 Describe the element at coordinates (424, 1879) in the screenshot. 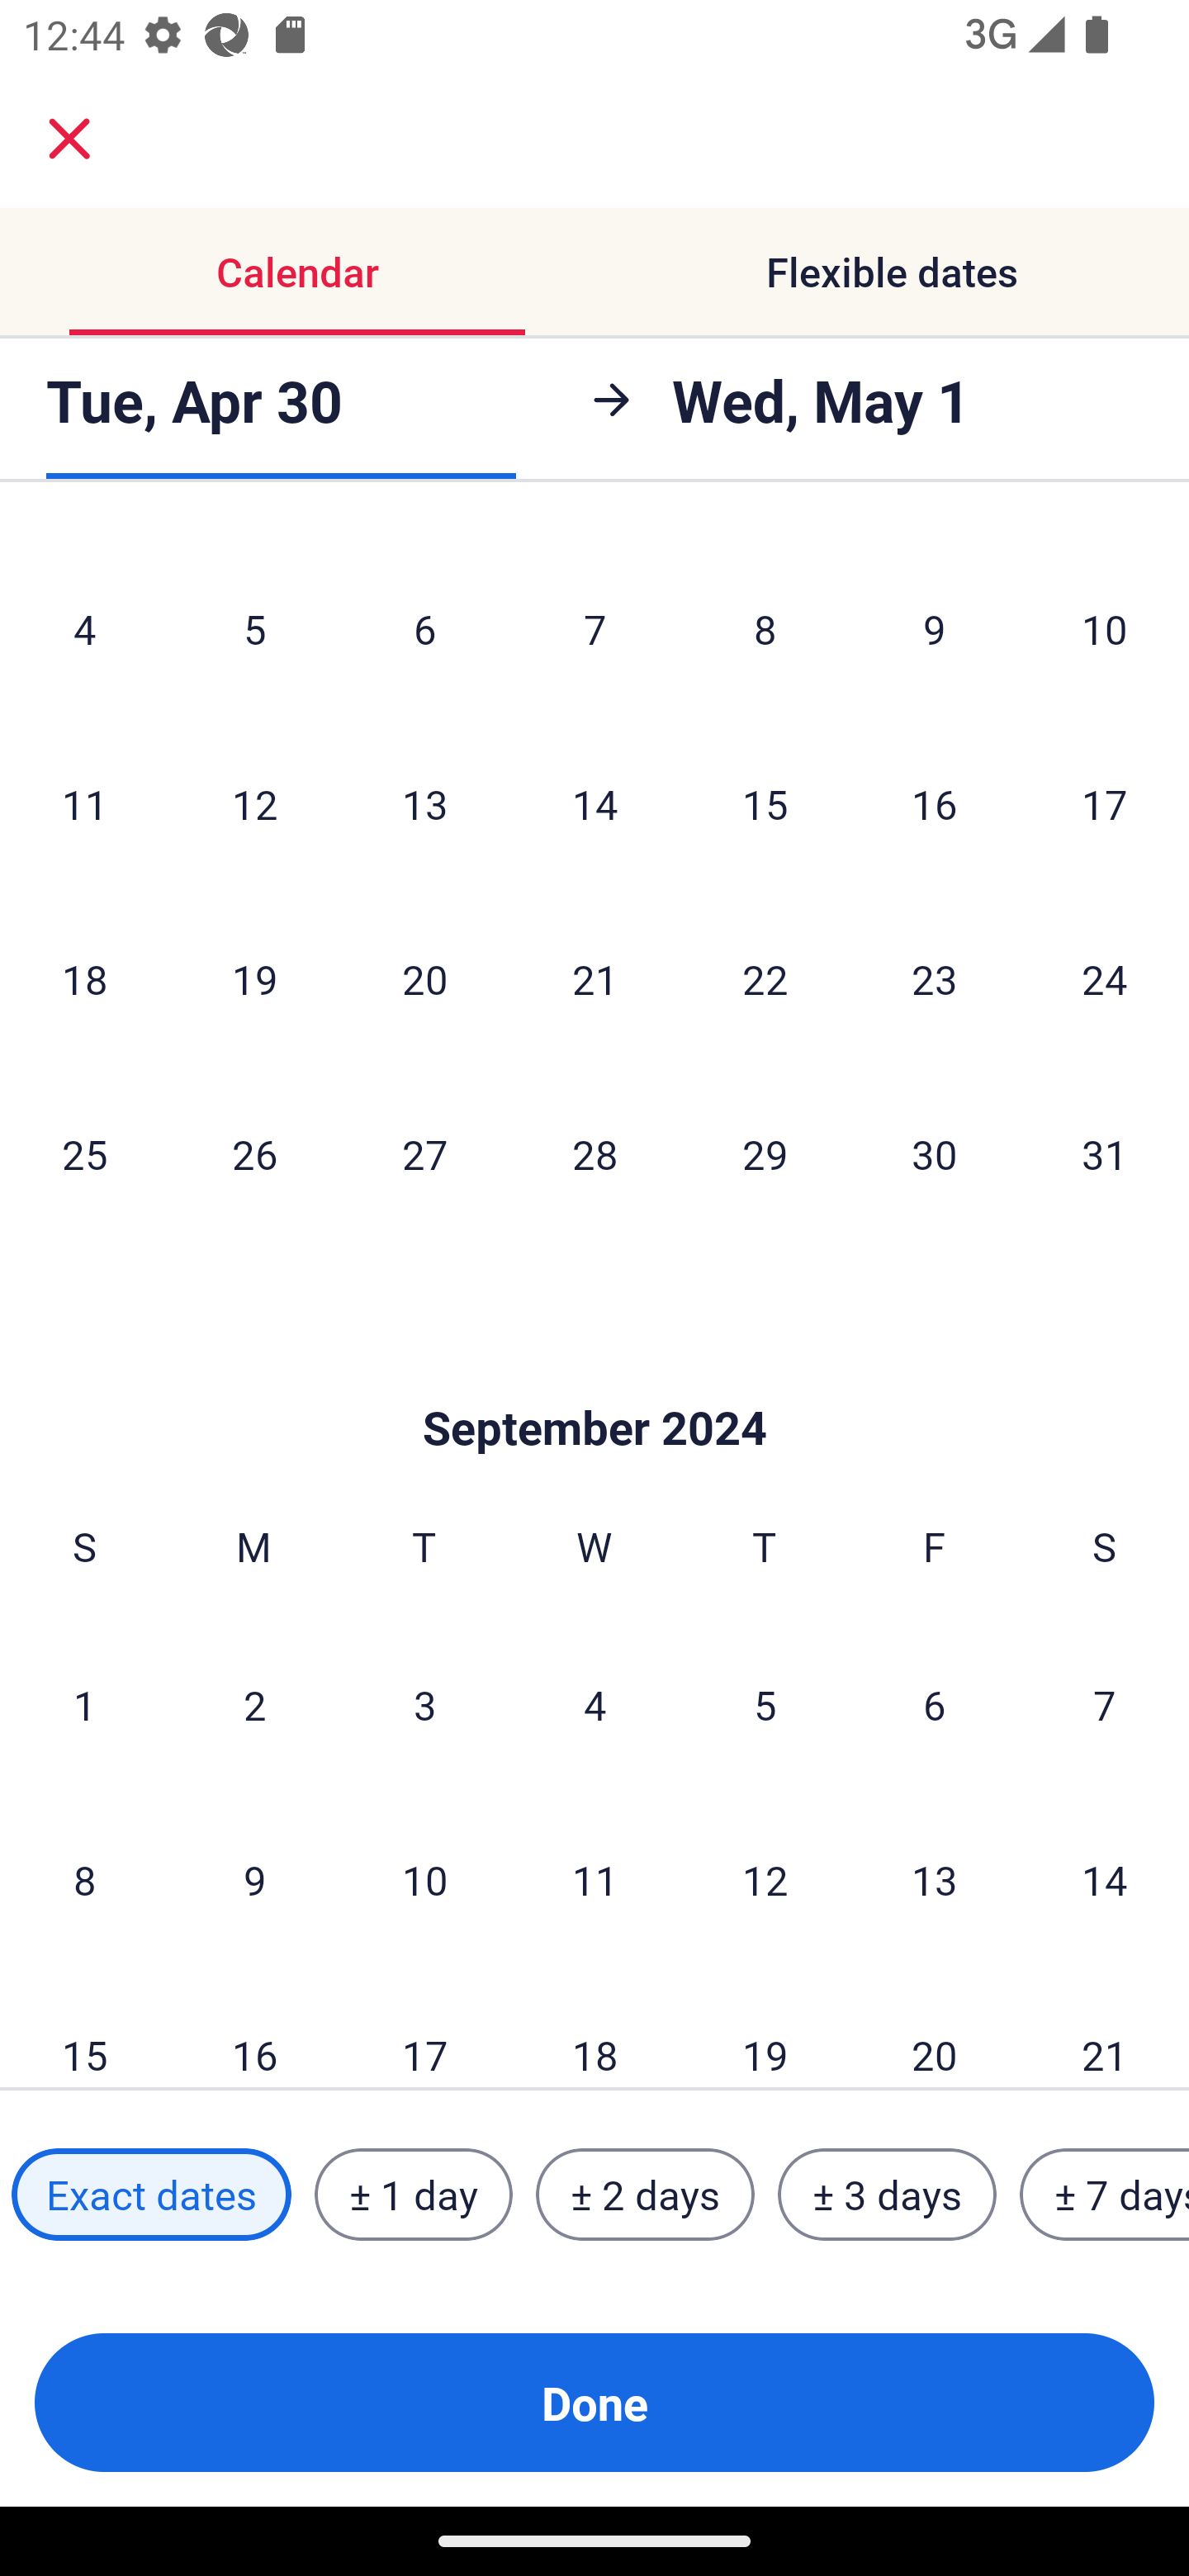

I see `10 Tuesday, September 10, 2024` at that location.